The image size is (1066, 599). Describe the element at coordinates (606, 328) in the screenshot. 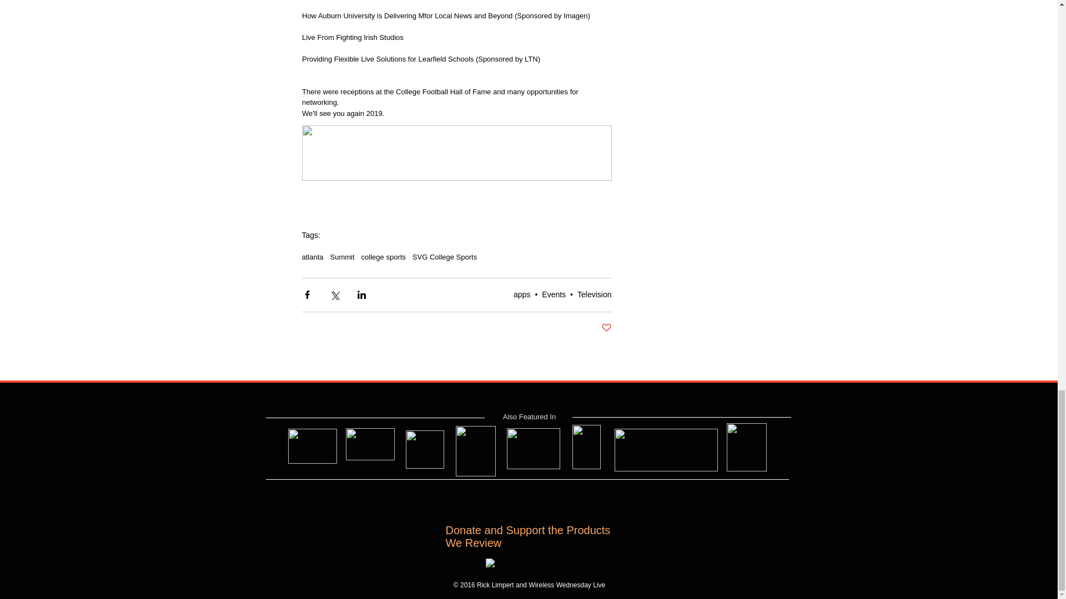

I see `Post not marked as liked` at that location.